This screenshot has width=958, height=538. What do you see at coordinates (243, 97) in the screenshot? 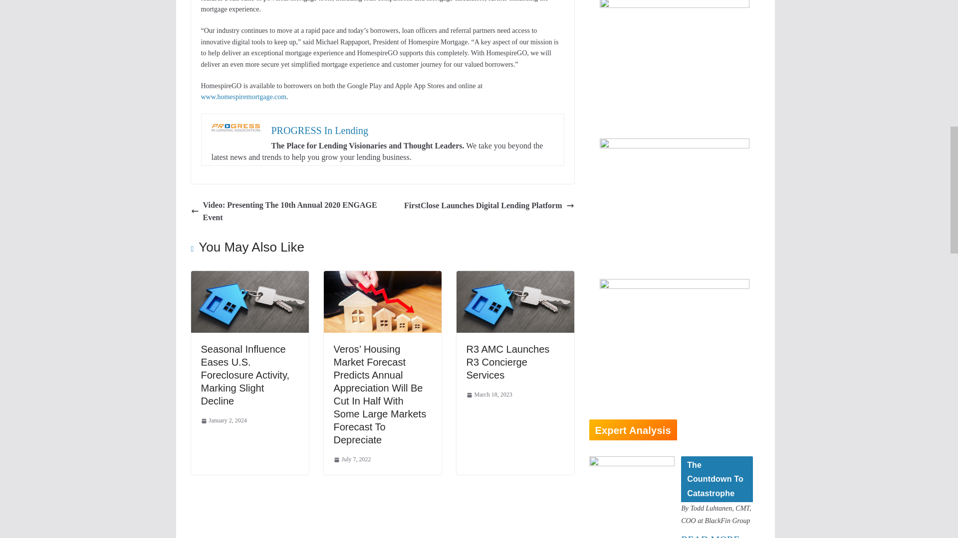
I see `www.homespiremortgage.com` at bounding box center [243, 97].